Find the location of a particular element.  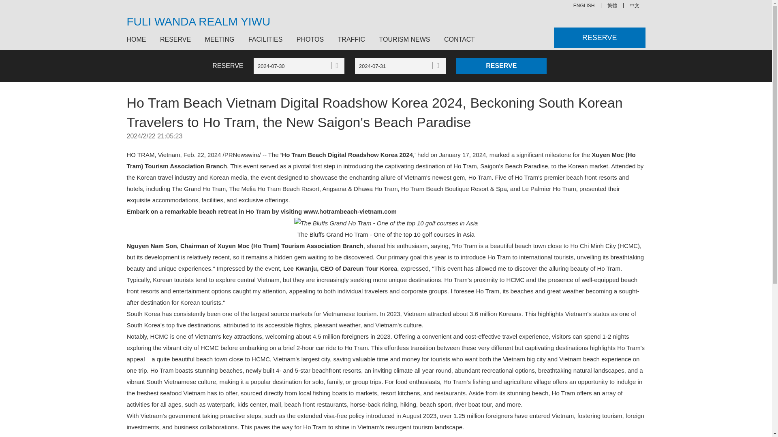

FULI WANDA REALM YIWU is located at coordinates (198, 22).